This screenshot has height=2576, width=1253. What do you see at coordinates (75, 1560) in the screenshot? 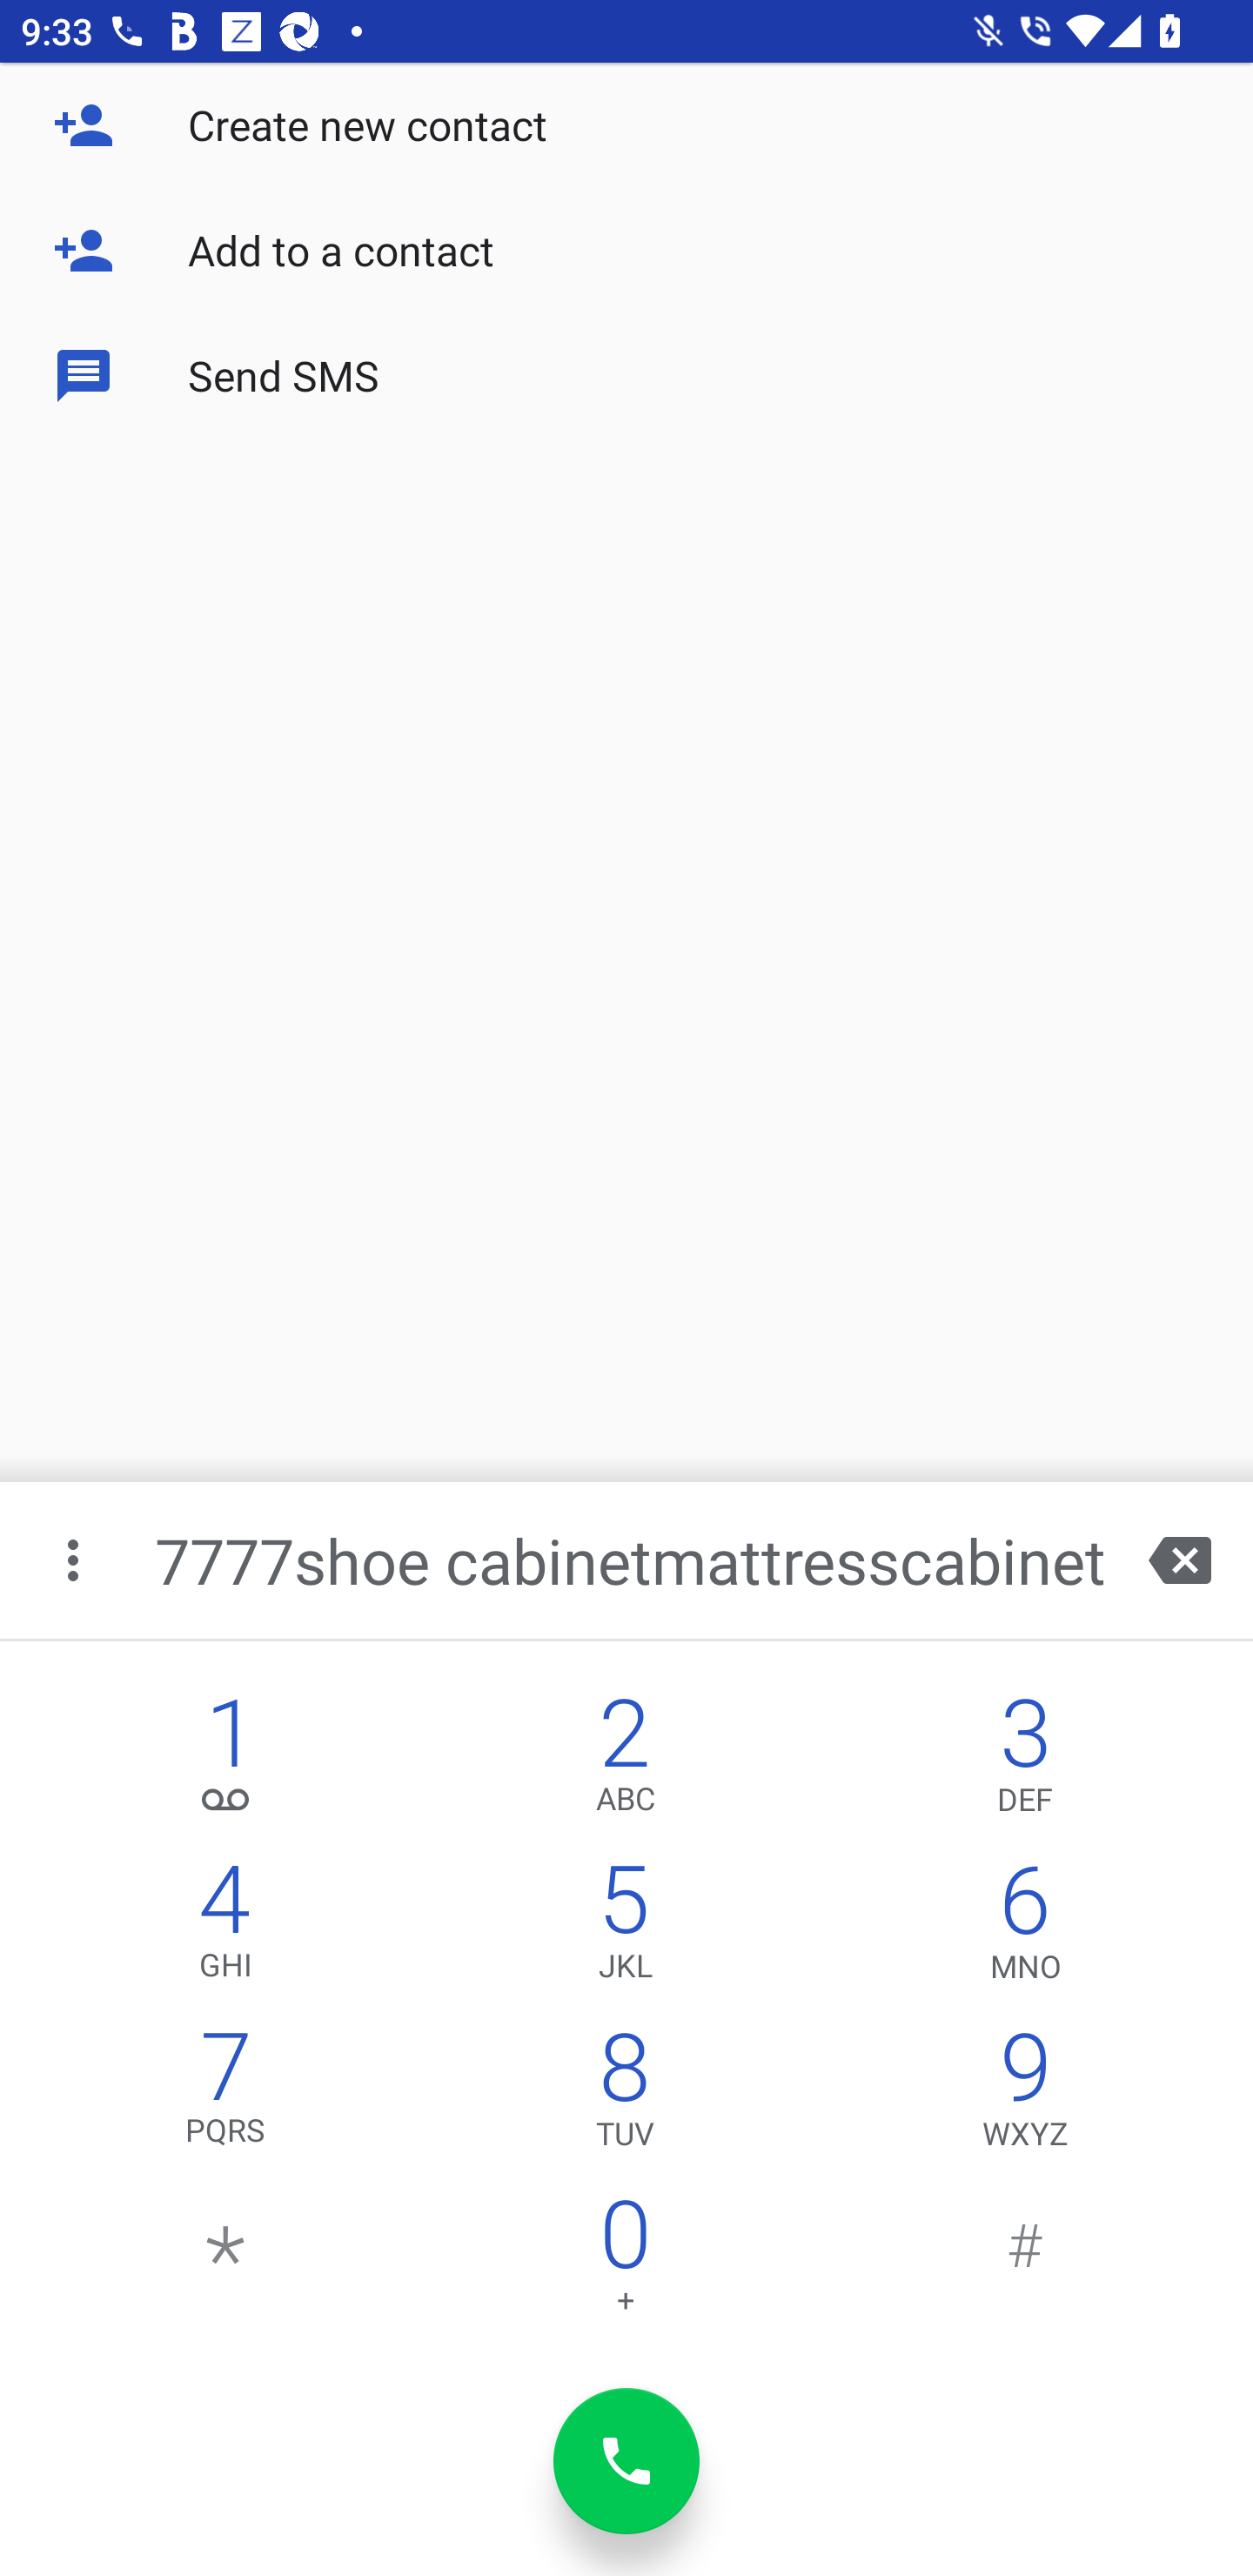
I see `More options` at bounding box center [75, 1560].